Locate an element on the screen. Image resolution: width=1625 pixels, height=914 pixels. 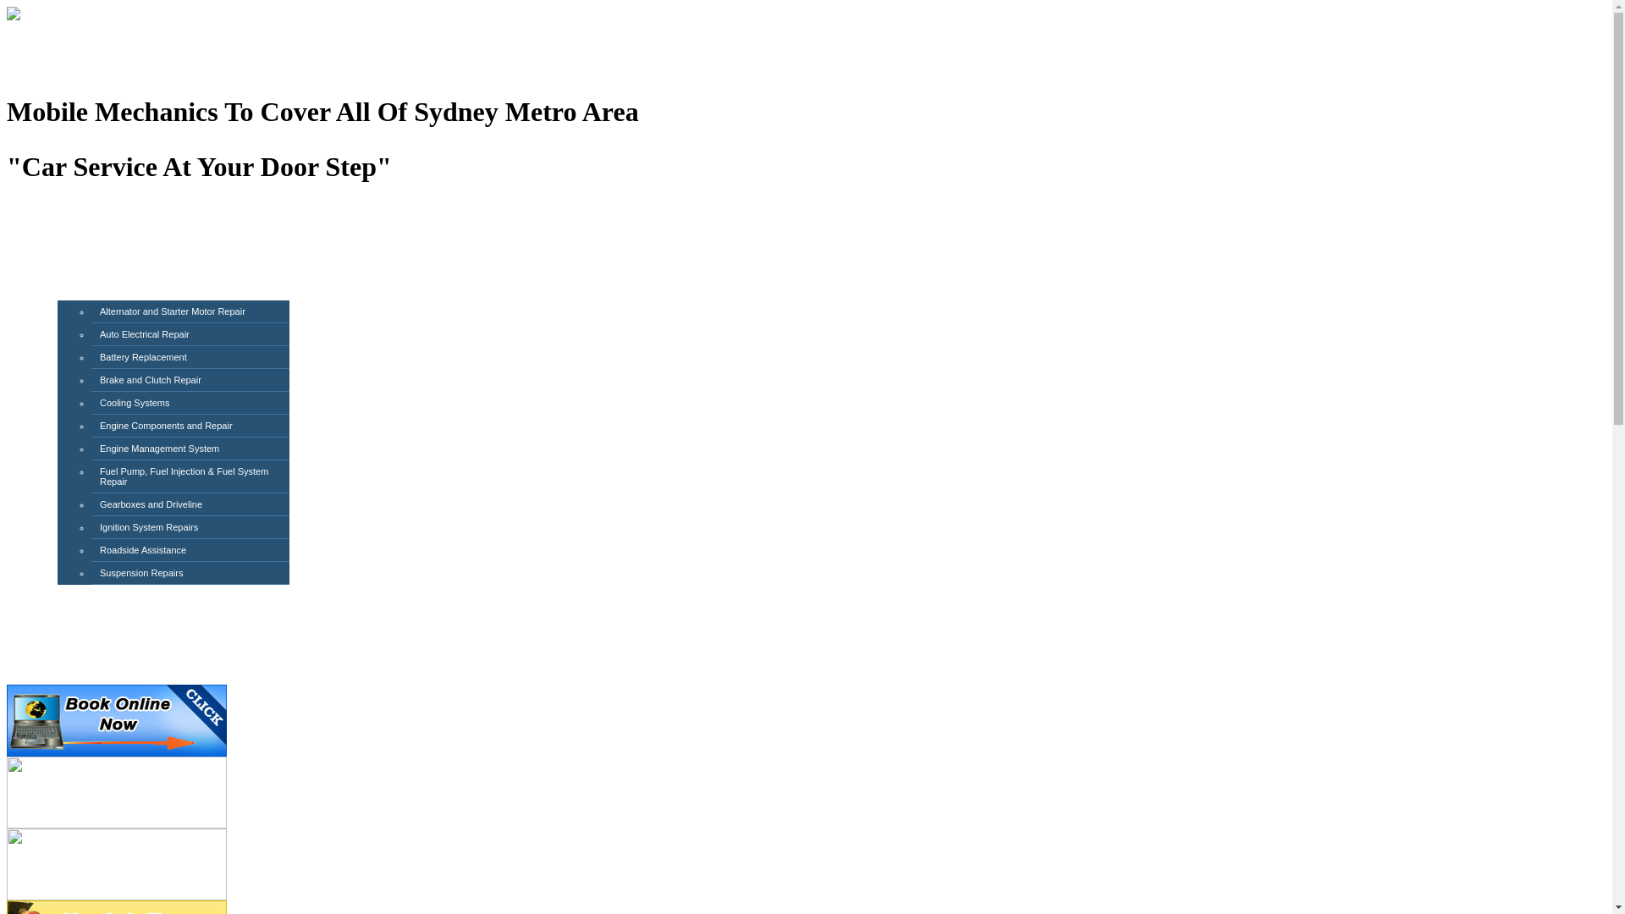
CONTACT US is located at coordinates (93, 653).